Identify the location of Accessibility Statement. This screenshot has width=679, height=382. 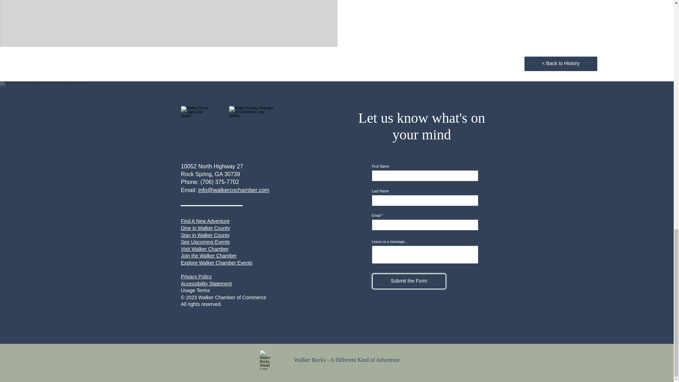
(207, 284).